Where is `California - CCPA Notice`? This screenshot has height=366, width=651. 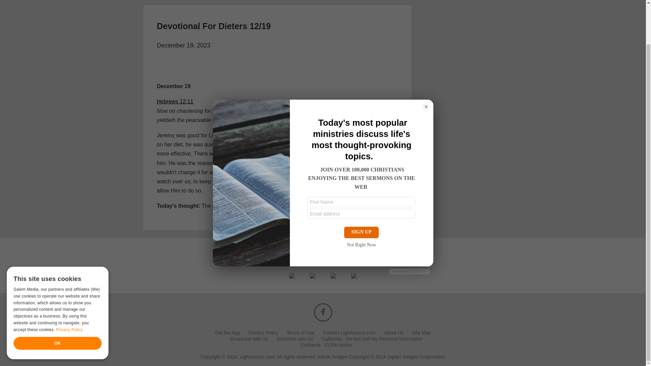
California - CCPA Notice is located at coordinates (326, 345).